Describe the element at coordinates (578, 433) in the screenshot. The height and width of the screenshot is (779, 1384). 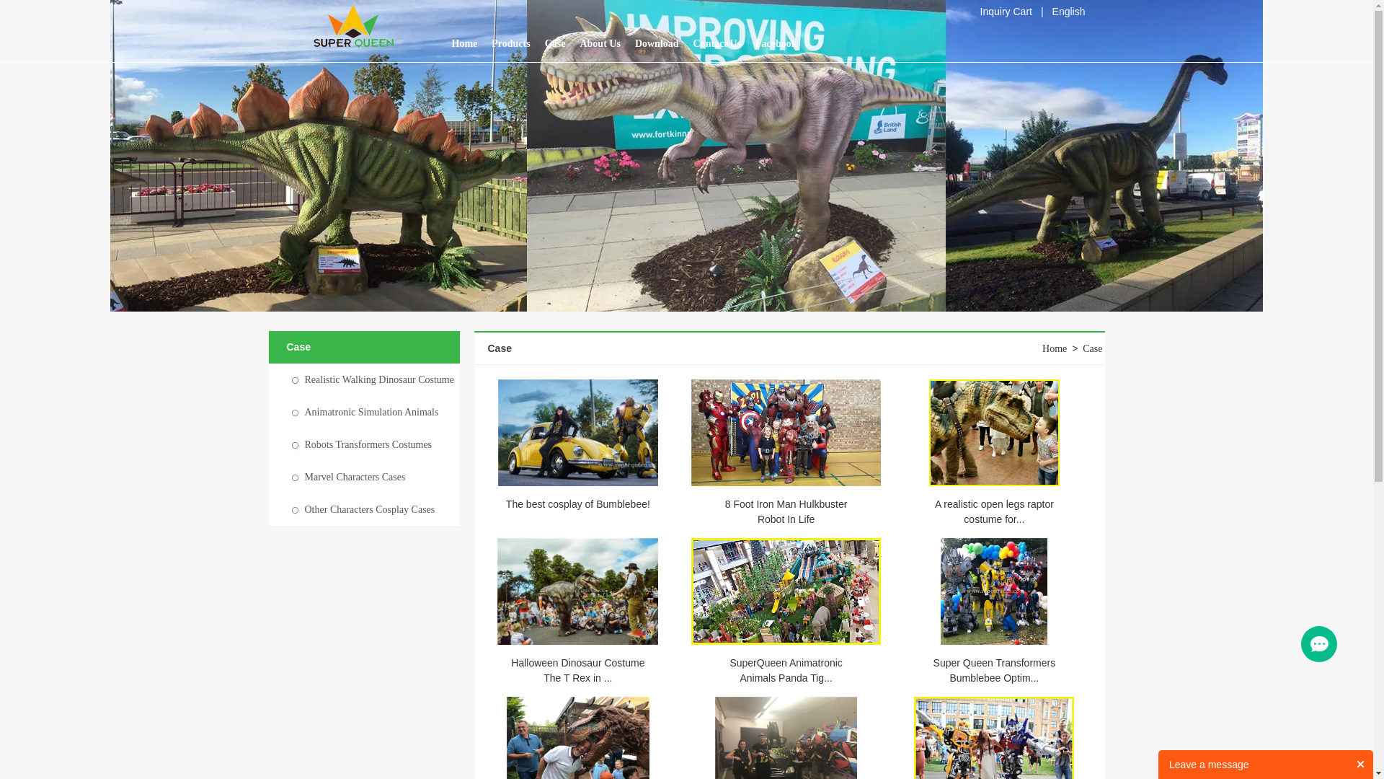
I see `The best cosplay of Bumblebee!` at that location.